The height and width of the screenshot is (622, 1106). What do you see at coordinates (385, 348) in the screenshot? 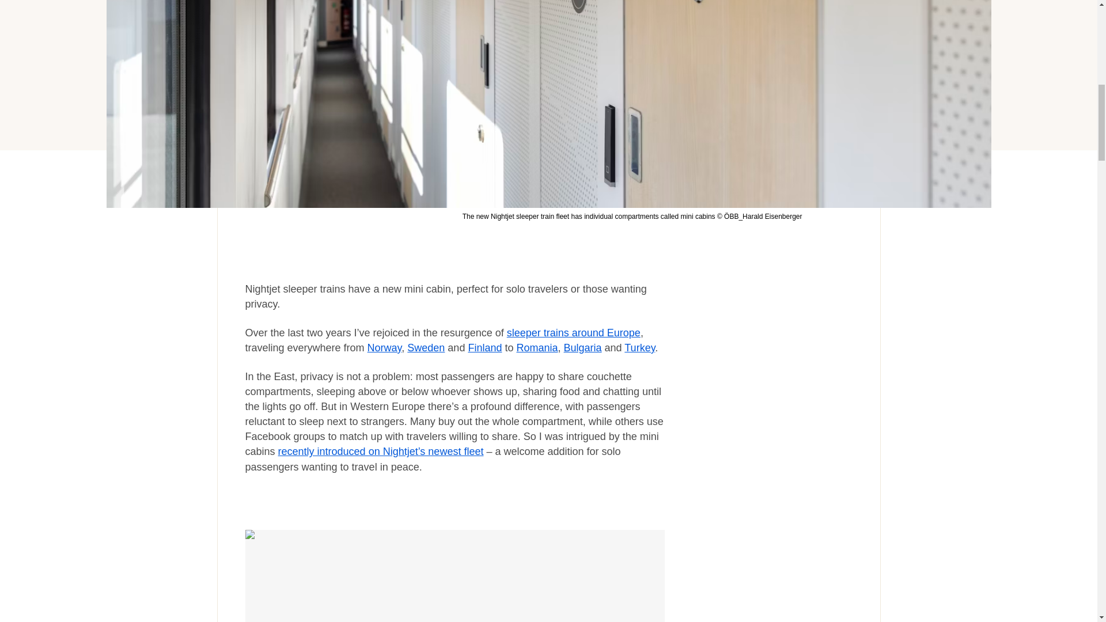
I see `Norway` at bounding box center [385, 348].